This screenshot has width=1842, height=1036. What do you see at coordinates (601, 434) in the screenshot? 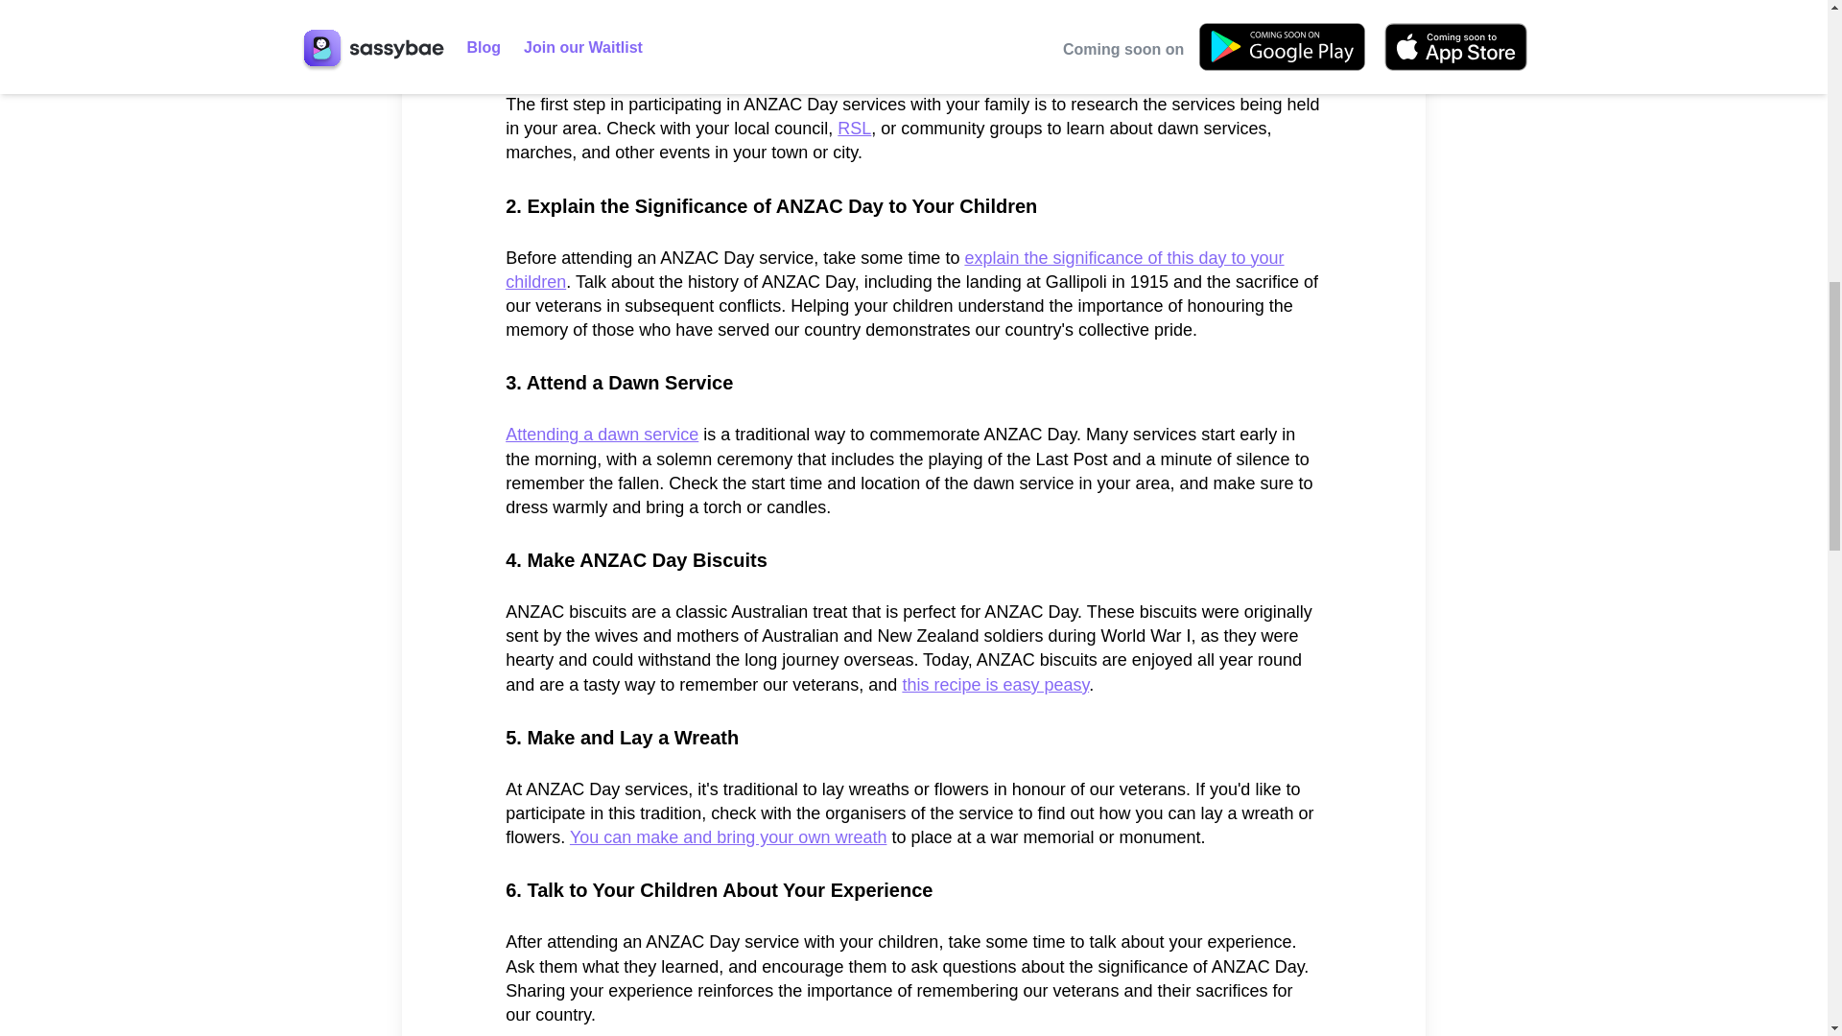
I see `Attending a dawn service` at bounding box center [601, 434].